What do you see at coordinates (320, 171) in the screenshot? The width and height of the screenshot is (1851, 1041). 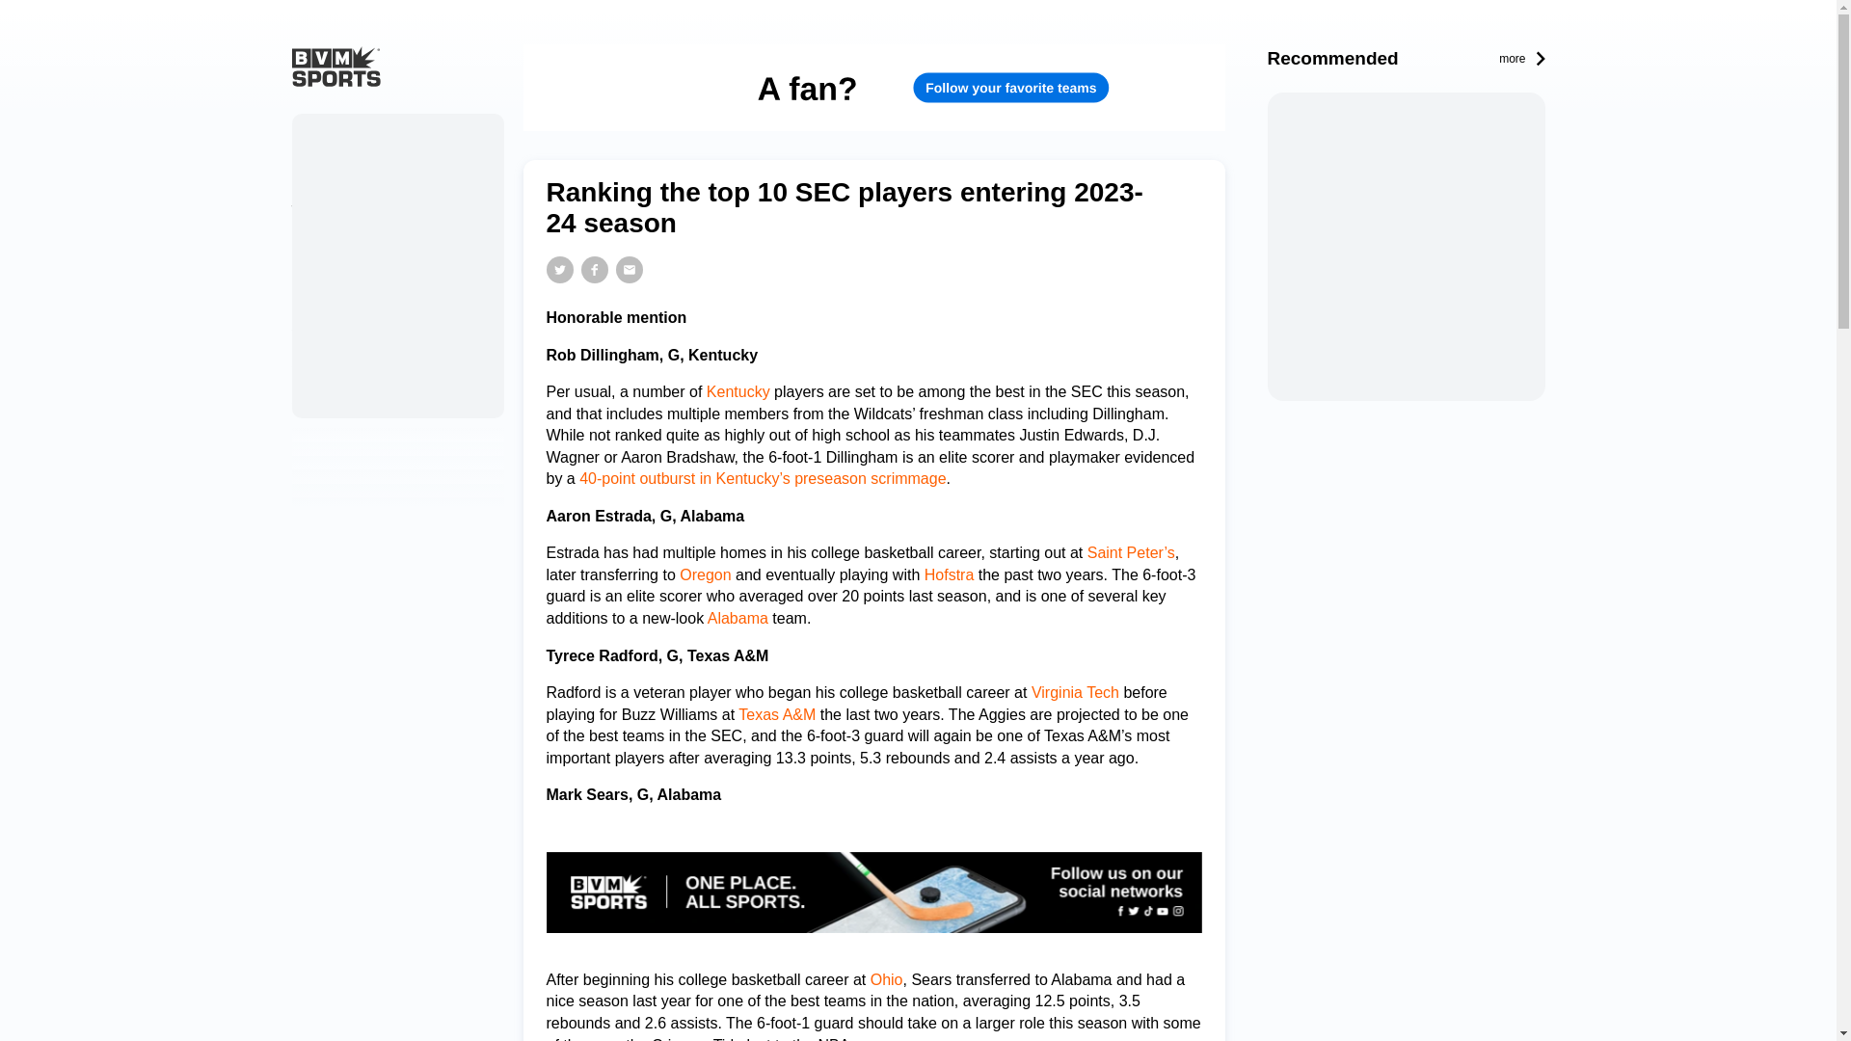 I see `Originals` at bounding box center [320, 171].